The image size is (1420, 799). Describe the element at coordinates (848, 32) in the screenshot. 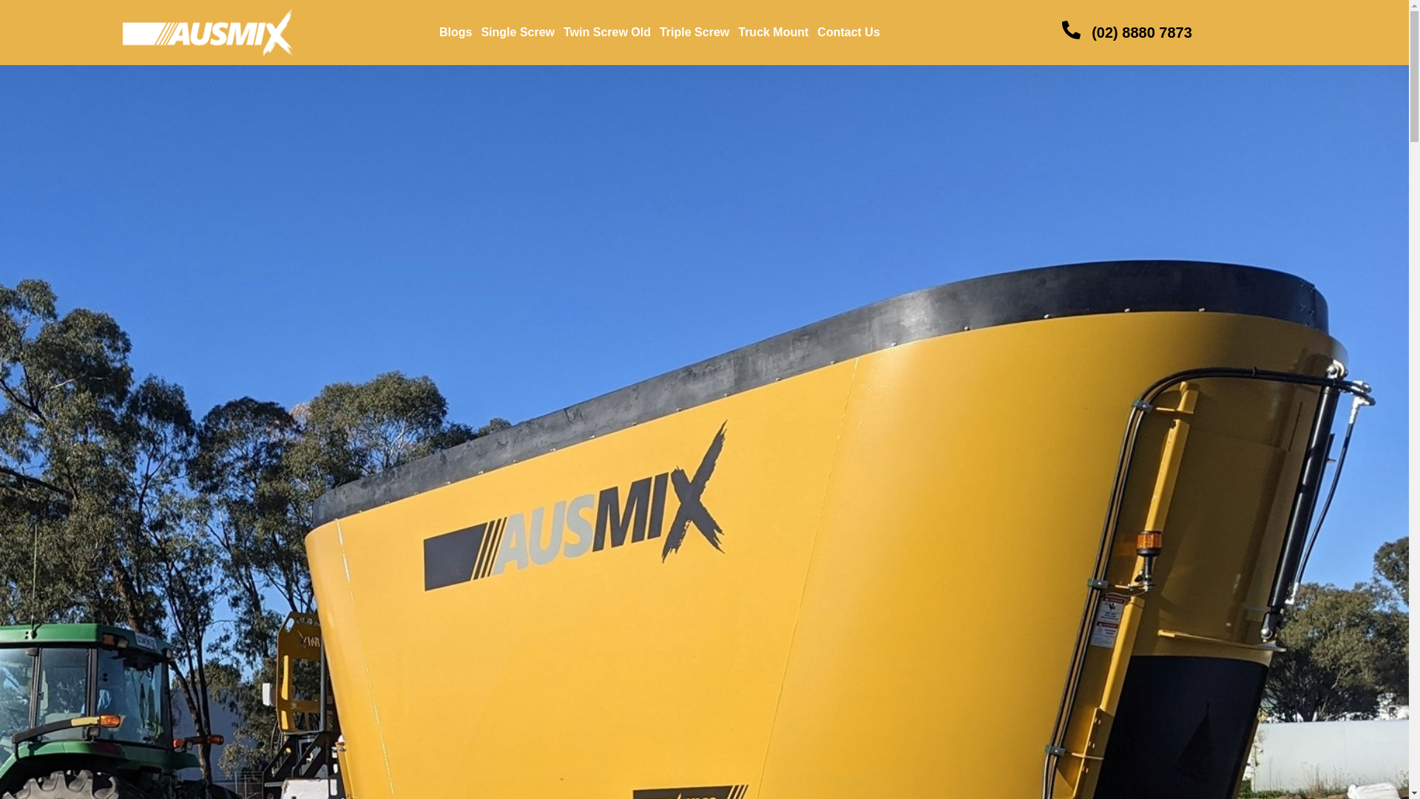

I see `Contact Us` at that location.